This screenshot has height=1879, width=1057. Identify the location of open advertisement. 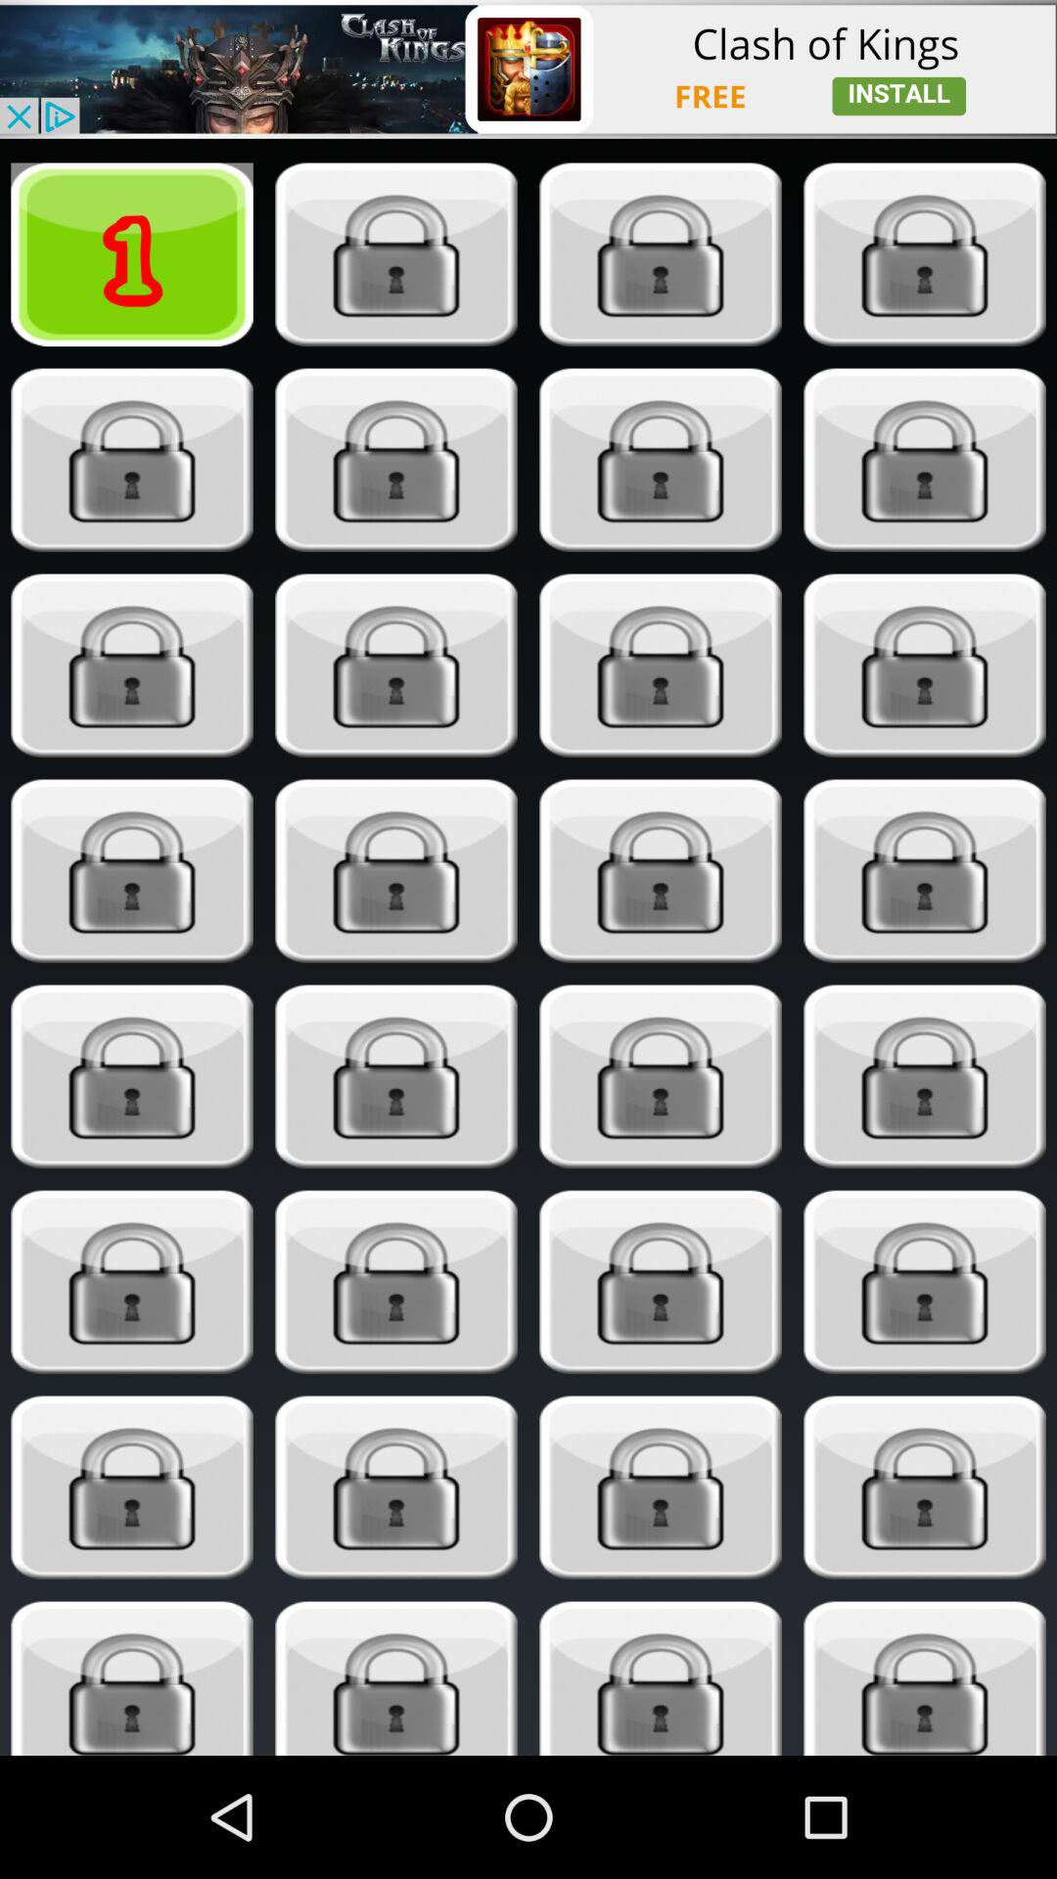
(528, 69).